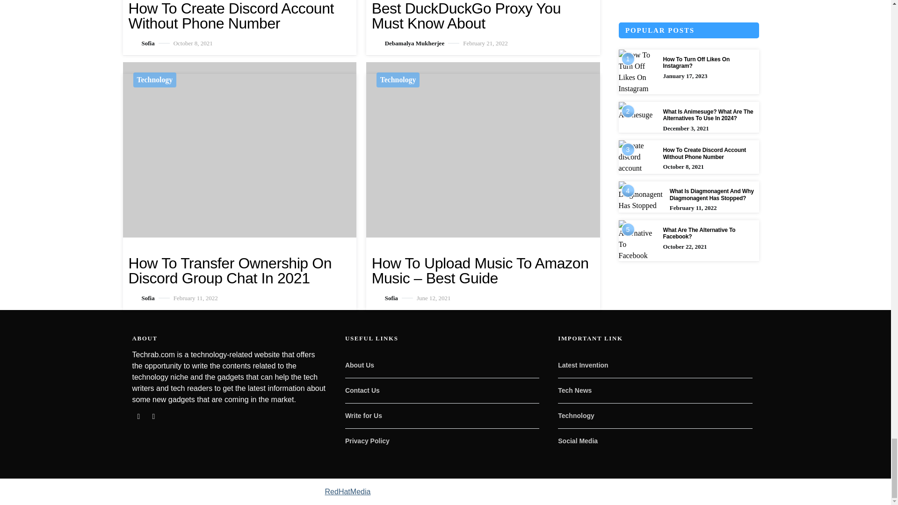  What do you see at coordinates (408, 43) in the screenshot?
I see `View all posts by Debamalya Mukherjee` at bounding box center [408, 43].